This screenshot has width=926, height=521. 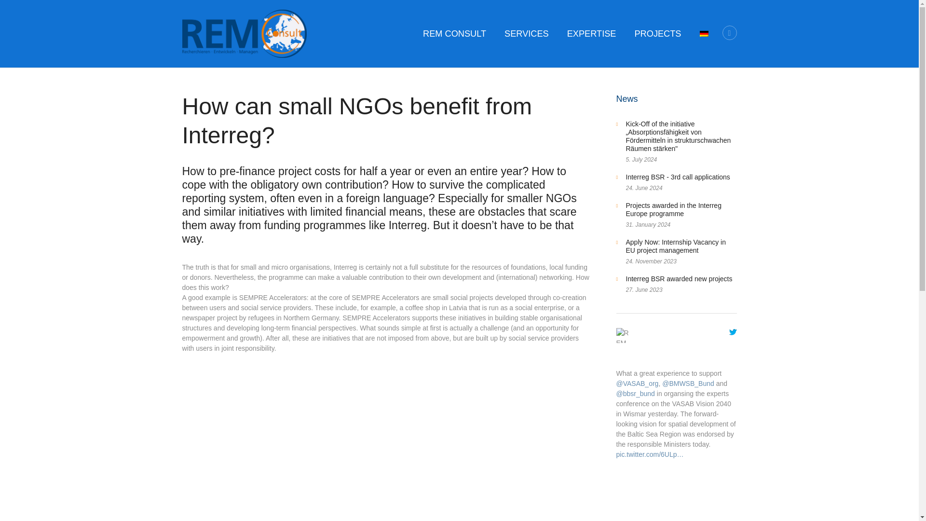 I want to click on BBSR, so click(x=636, y=394).